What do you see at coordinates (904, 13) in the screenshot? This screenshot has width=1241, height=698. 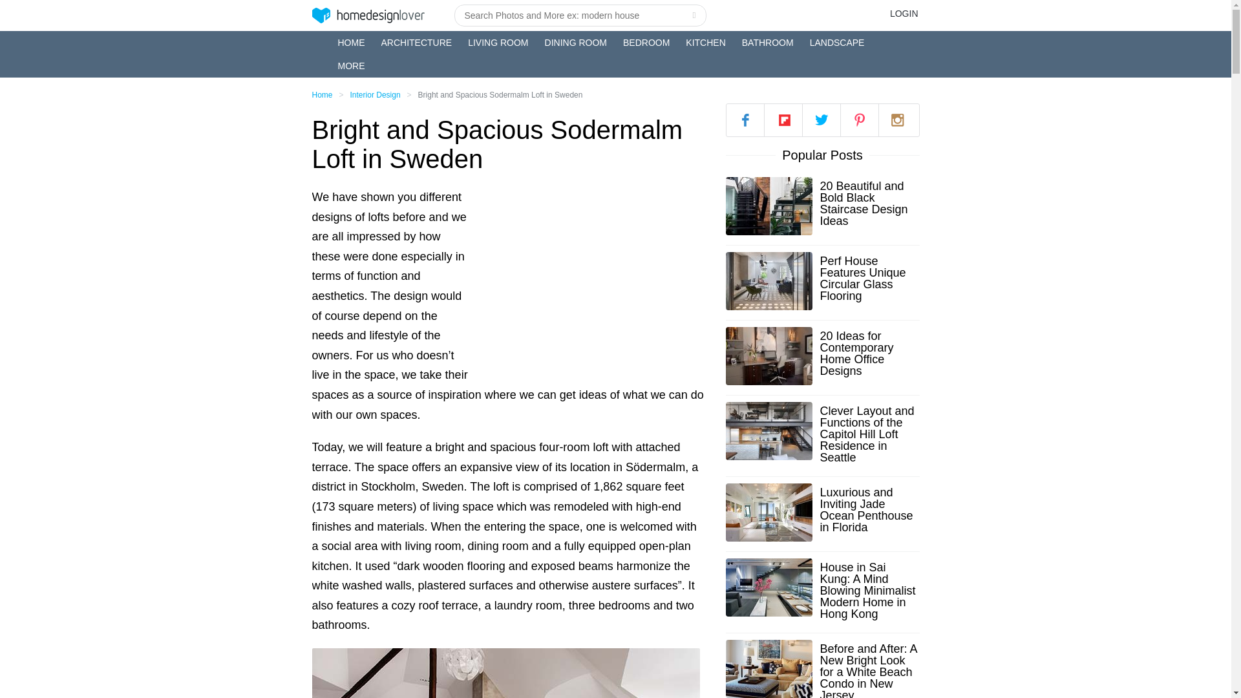 I see `LOGIN` at bounding box center [904, 13].